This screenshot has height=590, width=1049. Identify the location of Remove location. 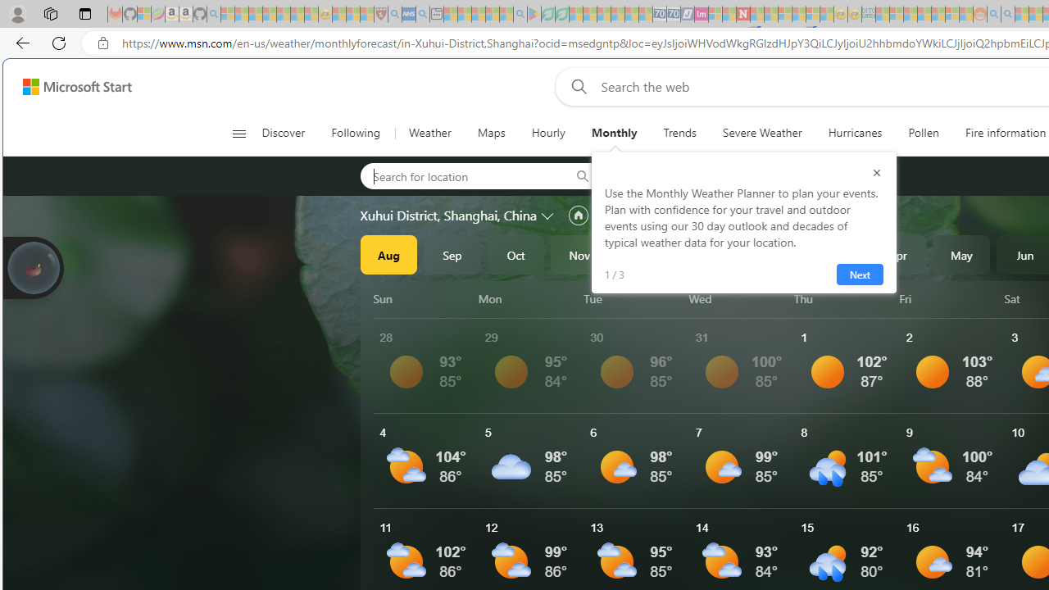
(765, 175).